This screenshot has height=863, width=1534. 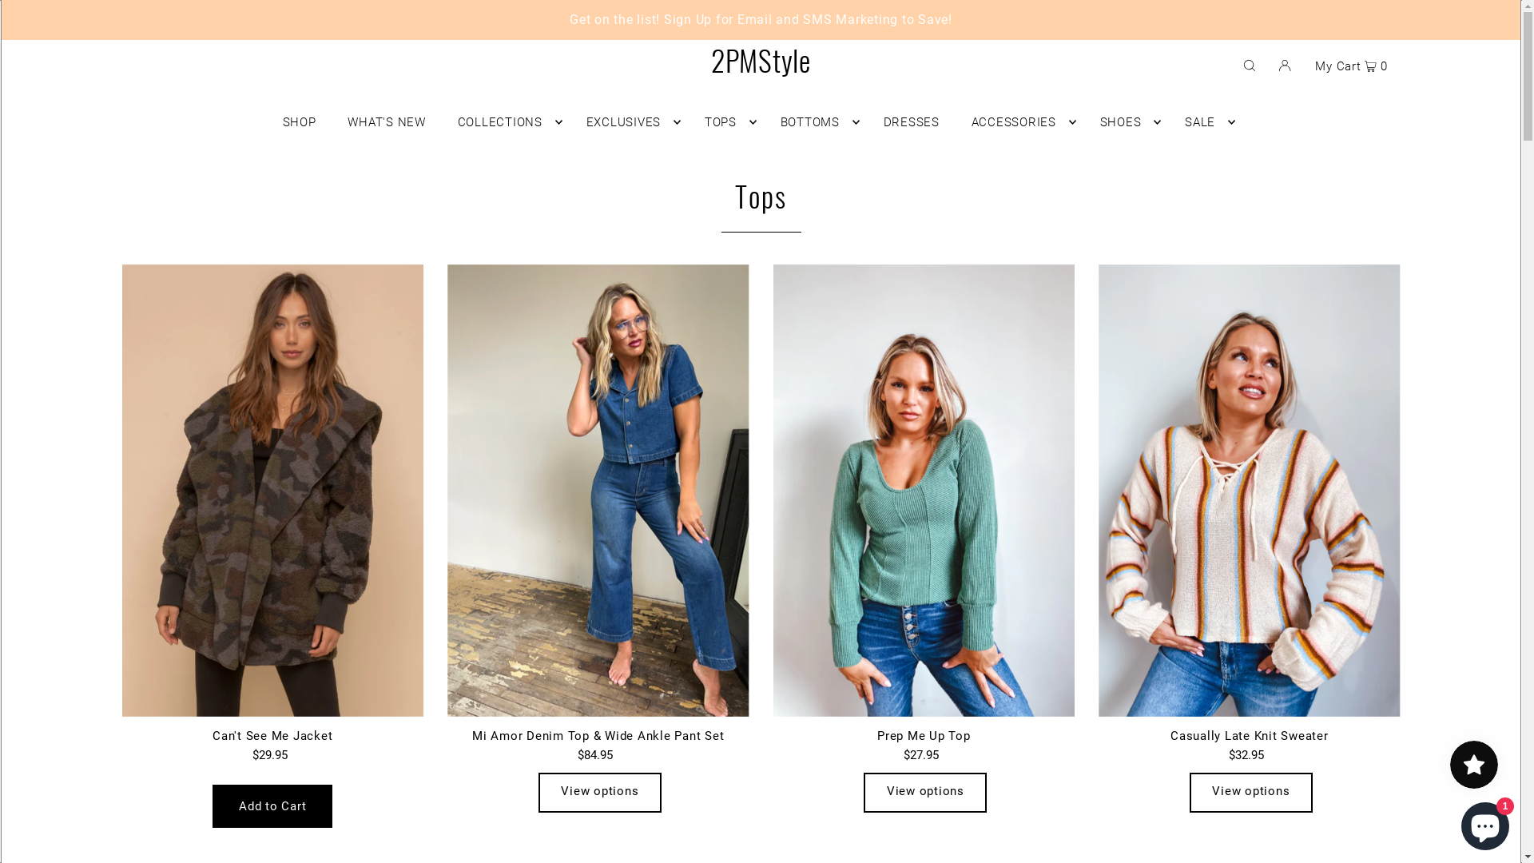 What do you see at coordinates (1250, 491) in the screenshot?
I see `Casually Late Knit Sweater` at bounding box center [1250, 491].